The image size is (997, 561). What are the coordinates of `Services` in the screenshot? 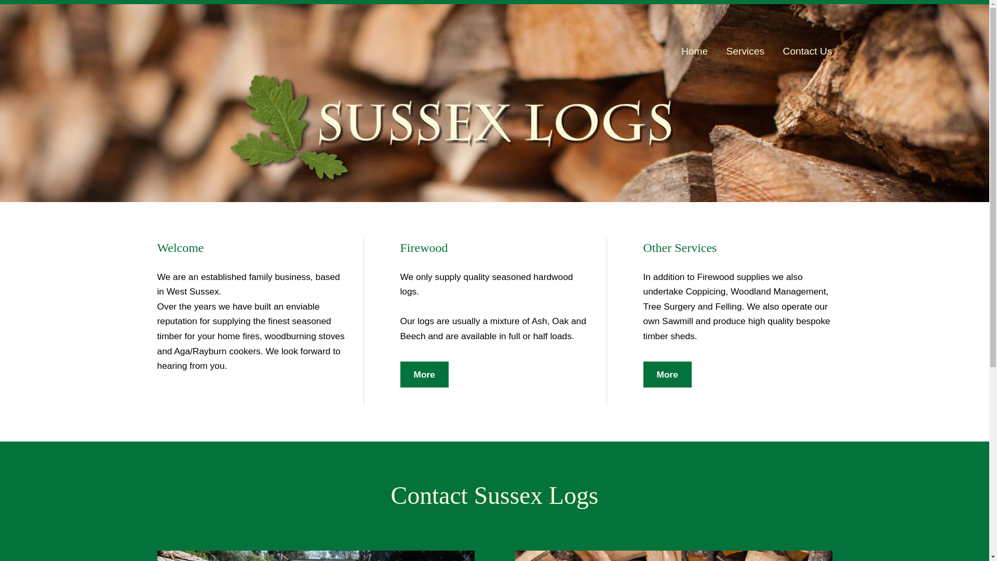 It's located at (745, 51).